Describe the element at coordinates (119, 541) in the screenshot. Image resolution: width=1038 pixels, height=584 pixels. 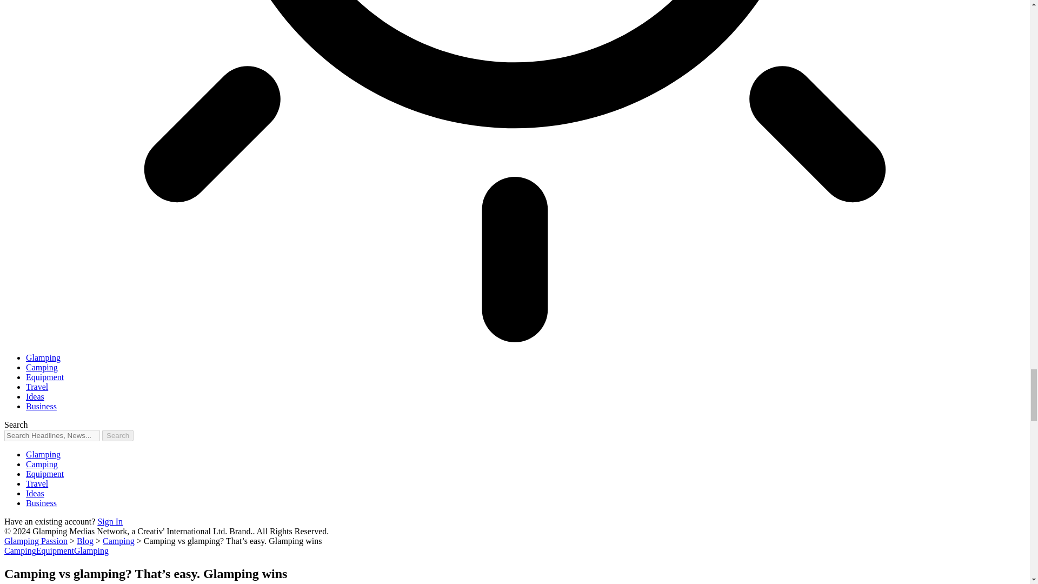
I see `Go to the Camping Category archives.` at that location.